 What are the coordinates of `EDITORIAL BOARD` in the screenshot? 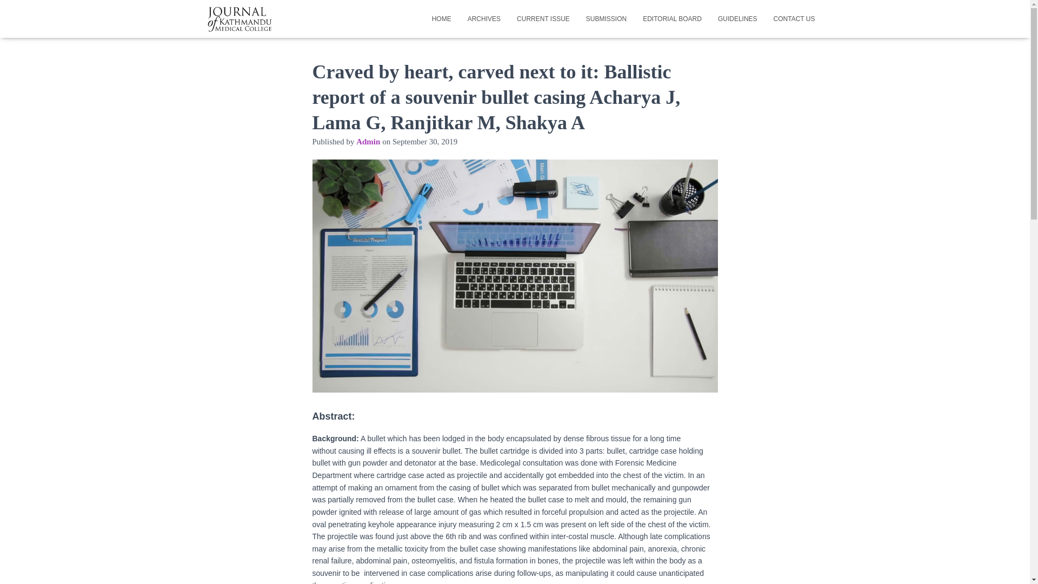 It's located at (672, 18).